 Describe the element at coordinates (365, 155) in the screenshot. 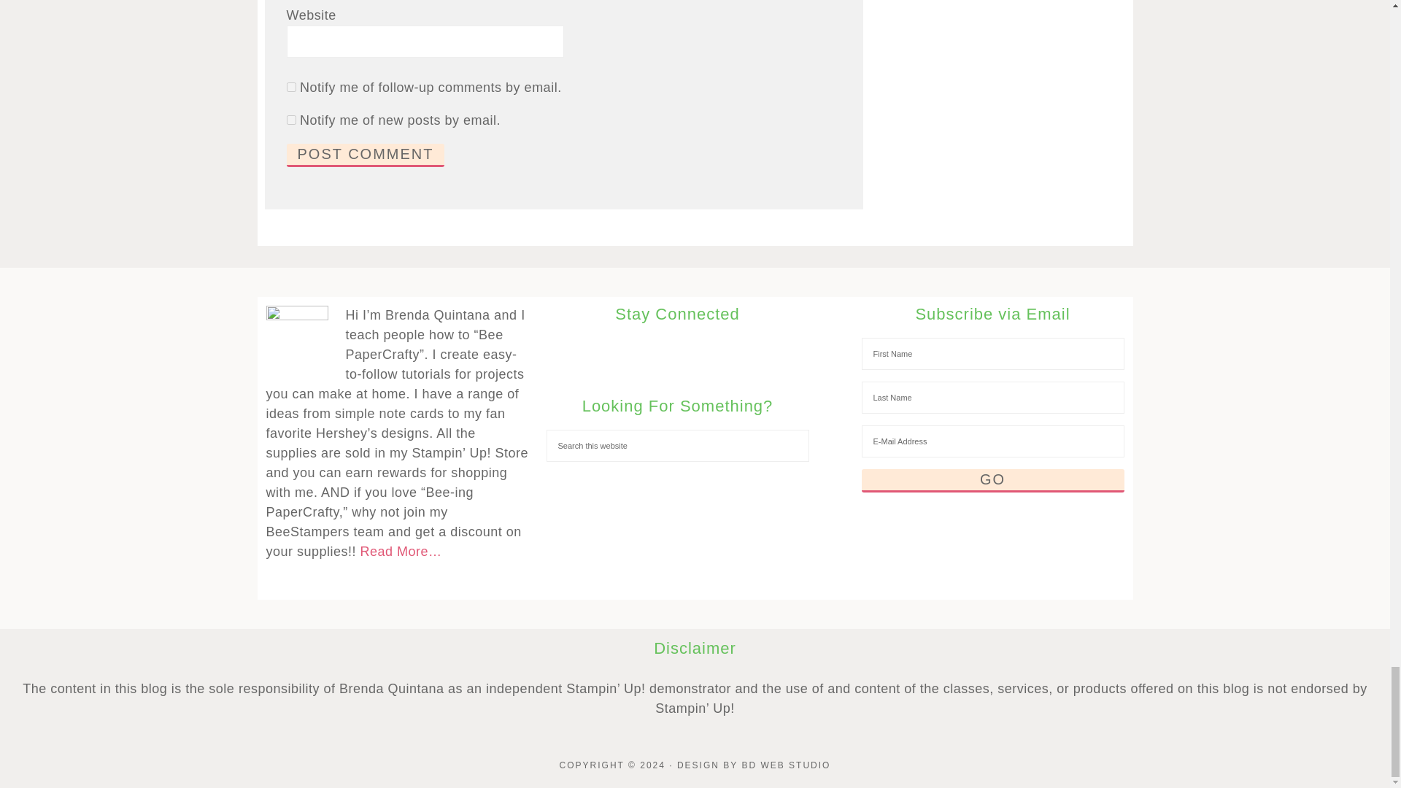

I see `Post Comment` at that location.